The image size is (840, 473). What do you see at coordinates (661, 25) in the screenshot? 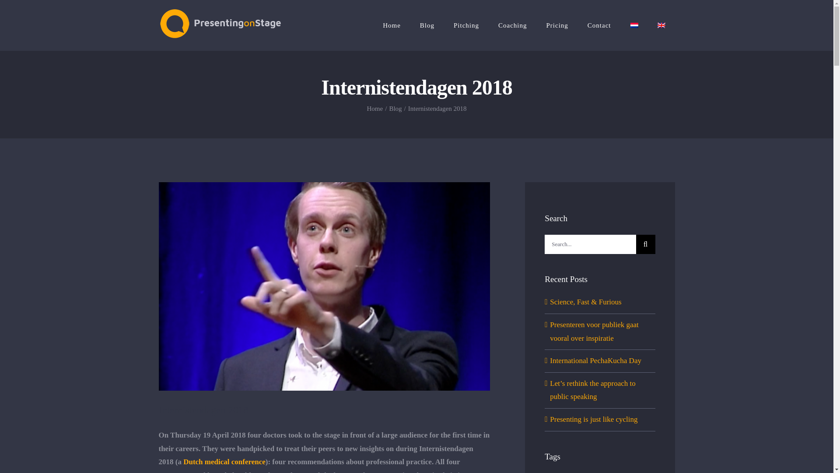
I see `English` at bounding box center [661, 25].